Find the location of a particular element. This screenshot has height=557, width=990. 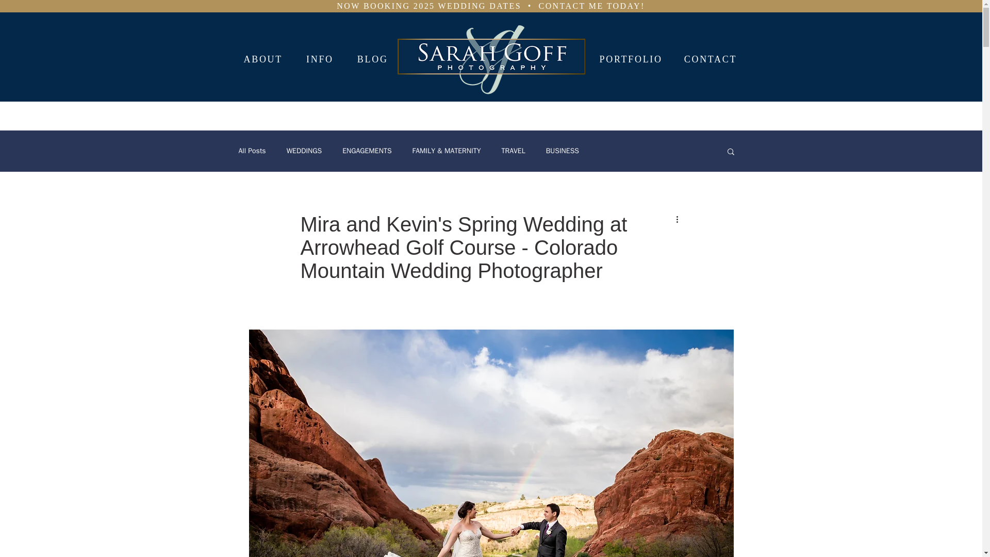

WEDDINGS is located at coordinates (304, 151).